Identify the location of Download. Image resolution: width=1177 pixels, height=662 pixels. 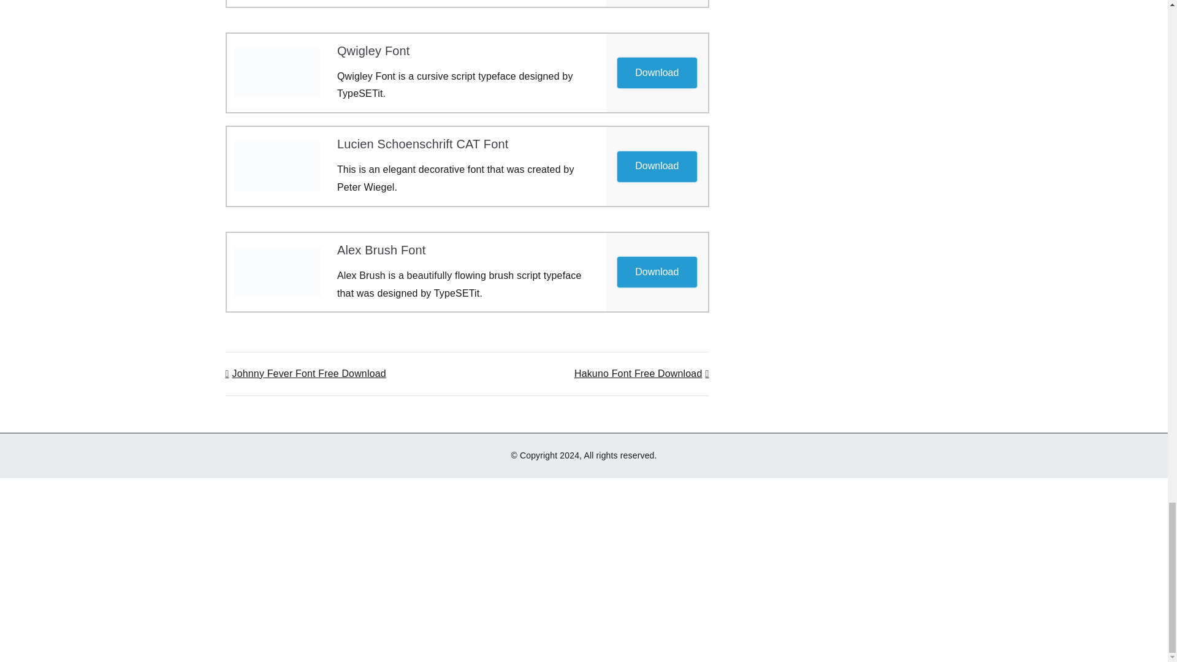
(657, 165).